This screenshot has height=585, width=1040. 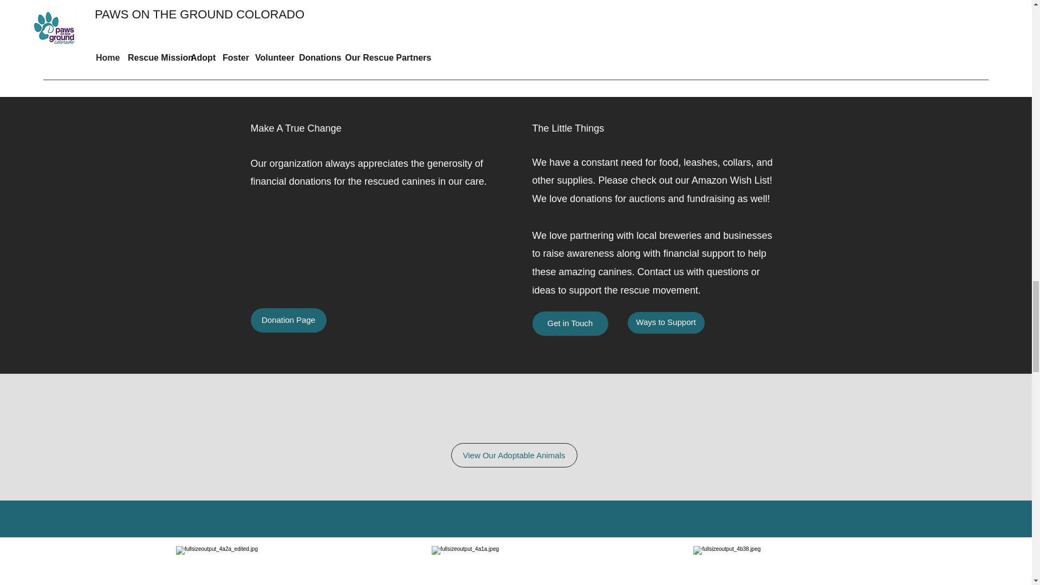 What do you see at coordinates (513, 455) in the screenshot?
I see `View Our Adoptable Animals` at bounding box center [513, 455].